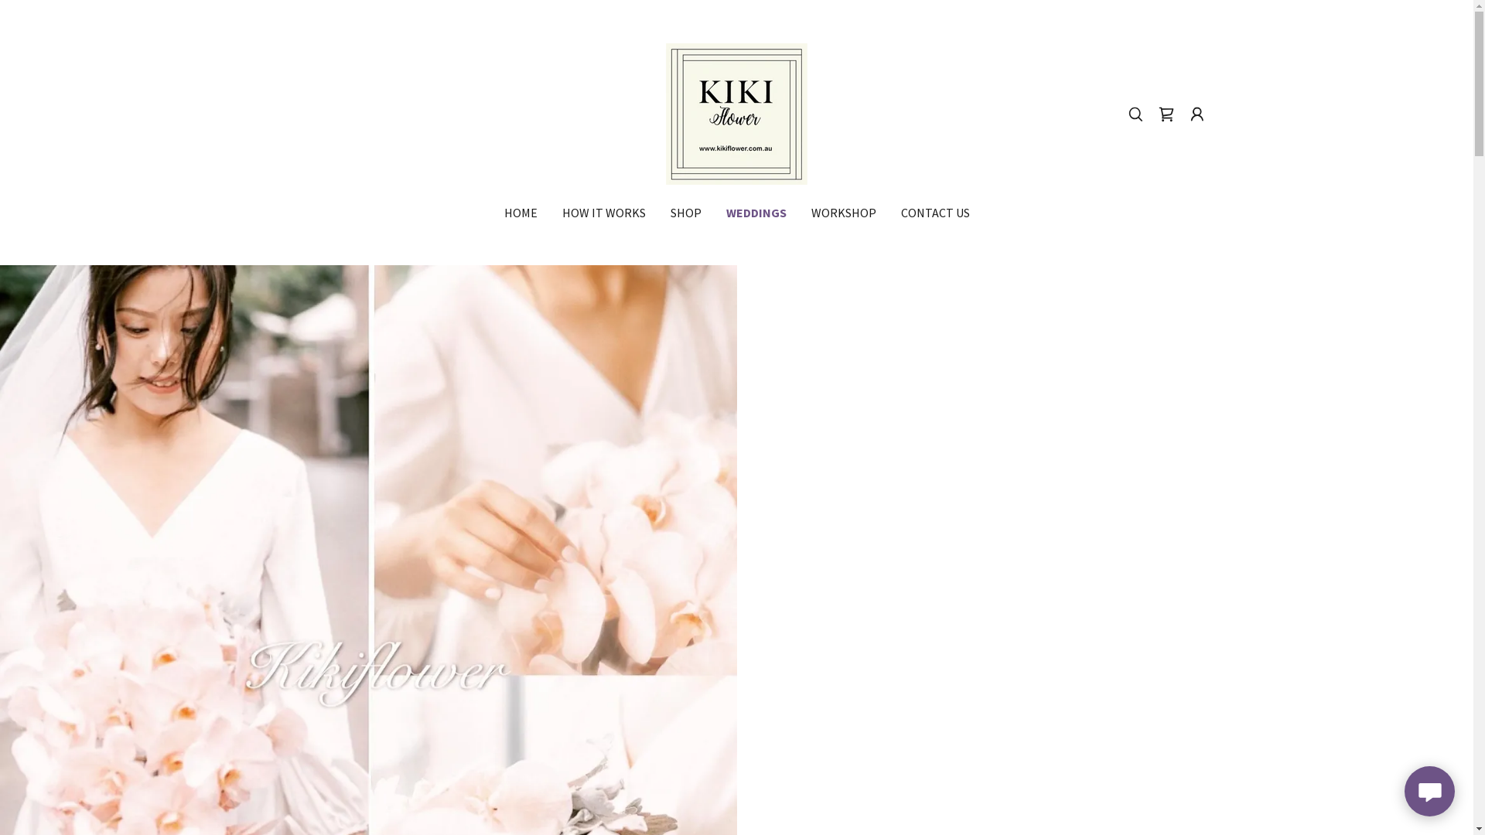 The width and height of the screenshot is (1485, 835). Describe the element at coordinates (603, 213) in the screenshot. I see `HOW IT WORKS` at that location.